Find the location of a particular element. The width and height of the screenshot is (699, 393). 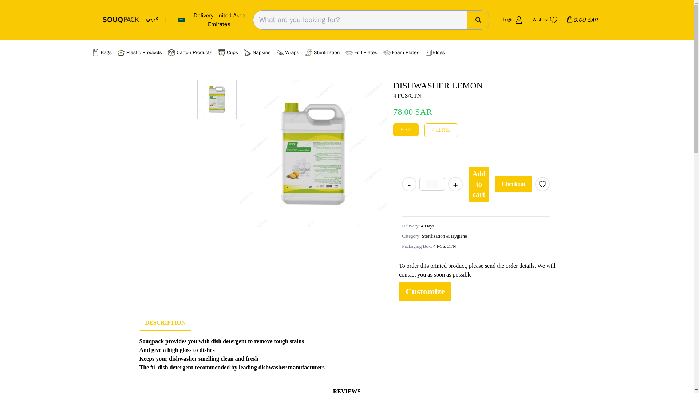

Delivery United Arab Emirates is located at coordinates (212, 20).